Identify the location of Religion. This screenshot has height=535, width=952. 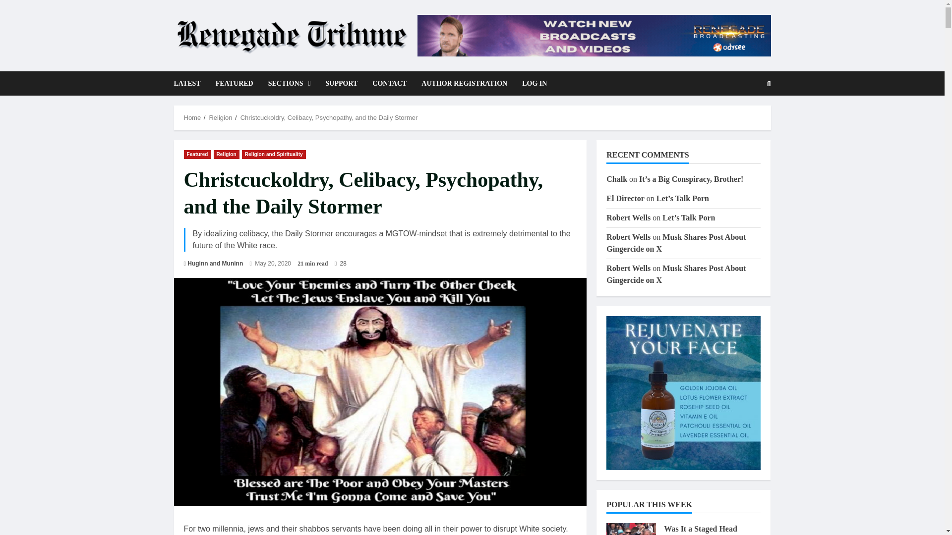
(226, 155).